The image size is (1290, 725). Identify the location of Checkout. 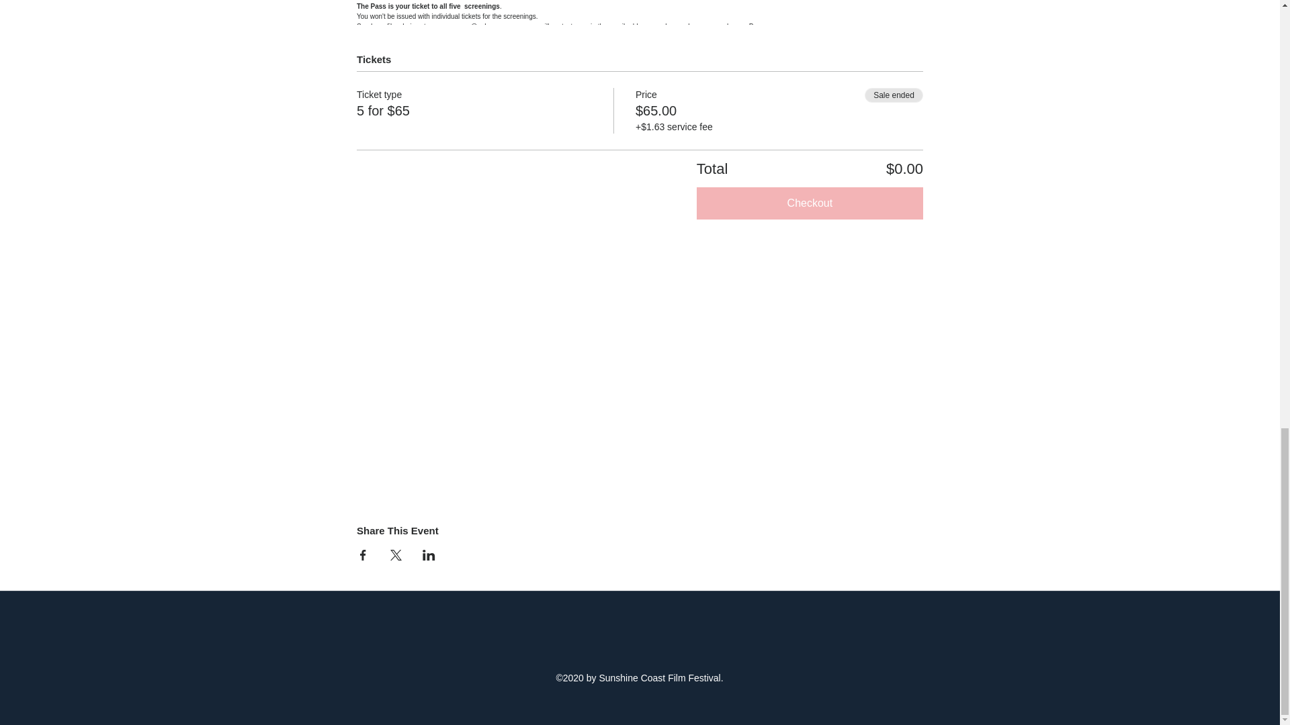
(810, 203).